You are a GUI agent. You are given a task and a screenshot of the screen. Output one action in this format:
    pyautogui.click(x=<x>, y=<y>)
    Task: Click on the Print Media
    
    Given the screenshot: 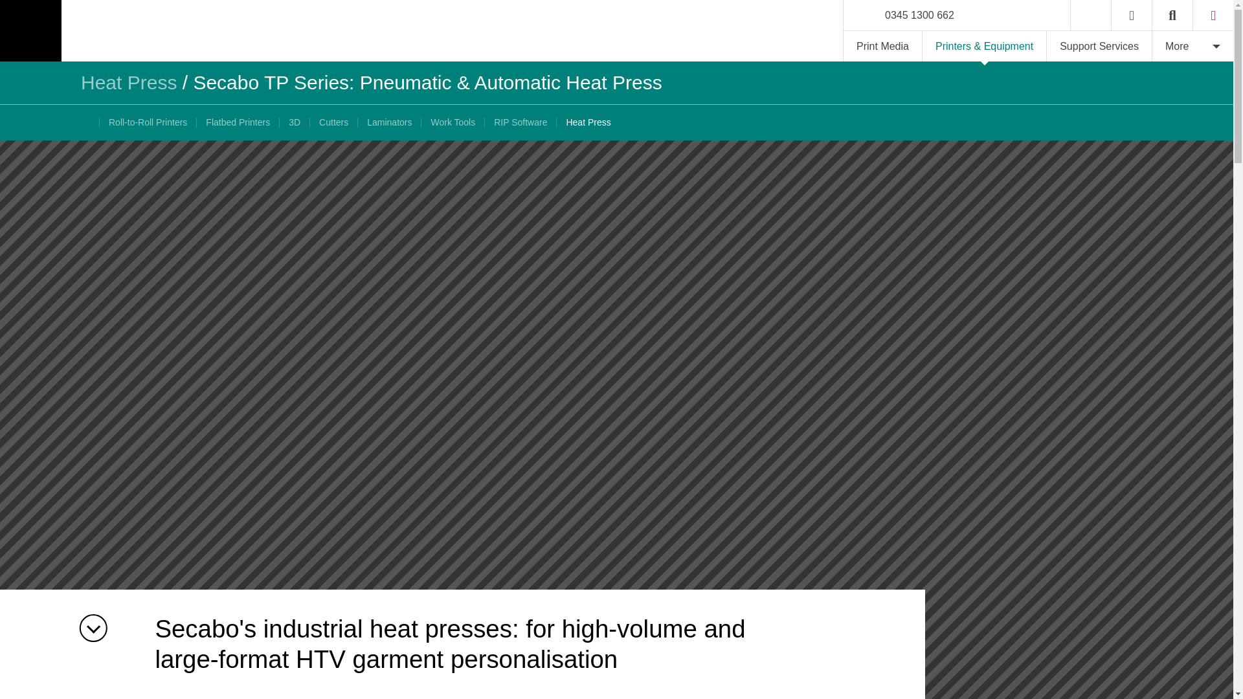 What is the action you would take?
    pyautogui.click(x=883, y=46)
    